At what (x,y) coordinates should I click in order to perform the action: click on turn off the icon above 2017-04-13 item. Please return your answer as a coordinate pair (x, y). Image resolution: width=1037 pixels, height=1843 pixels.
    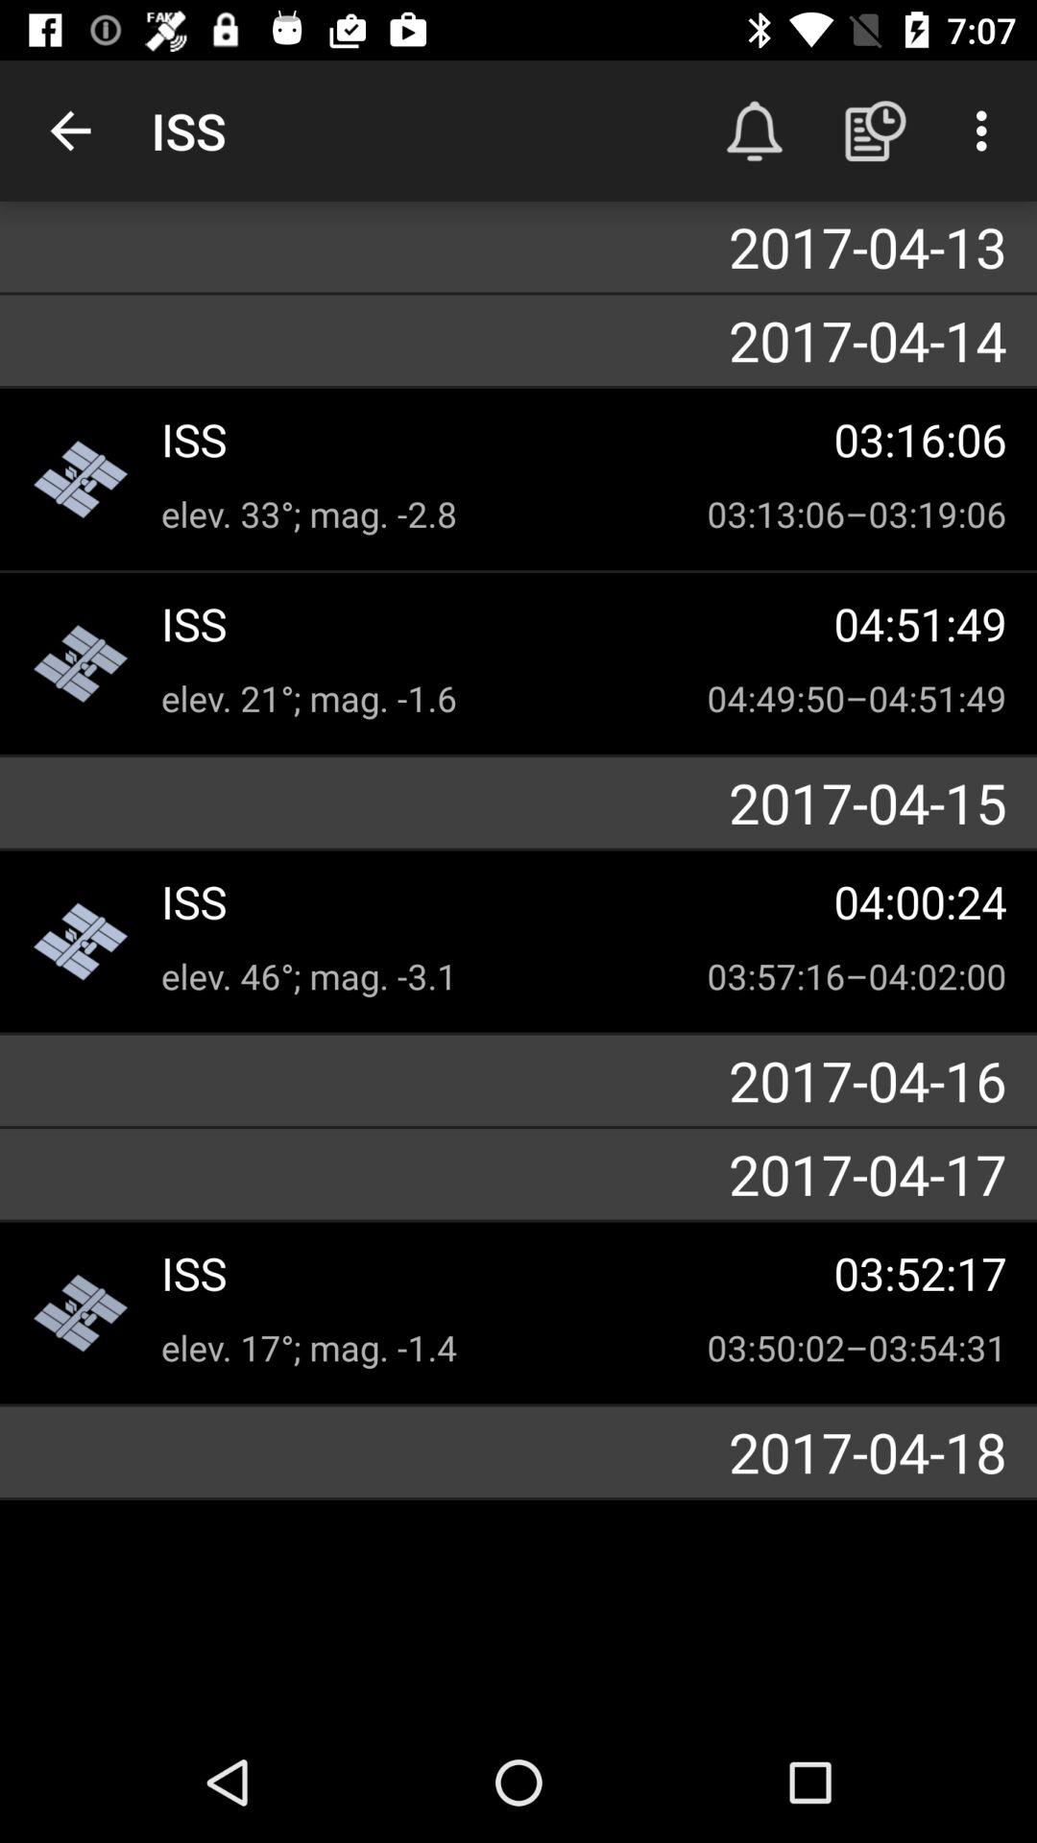
    Looking at the image, I should click on (755, 131).